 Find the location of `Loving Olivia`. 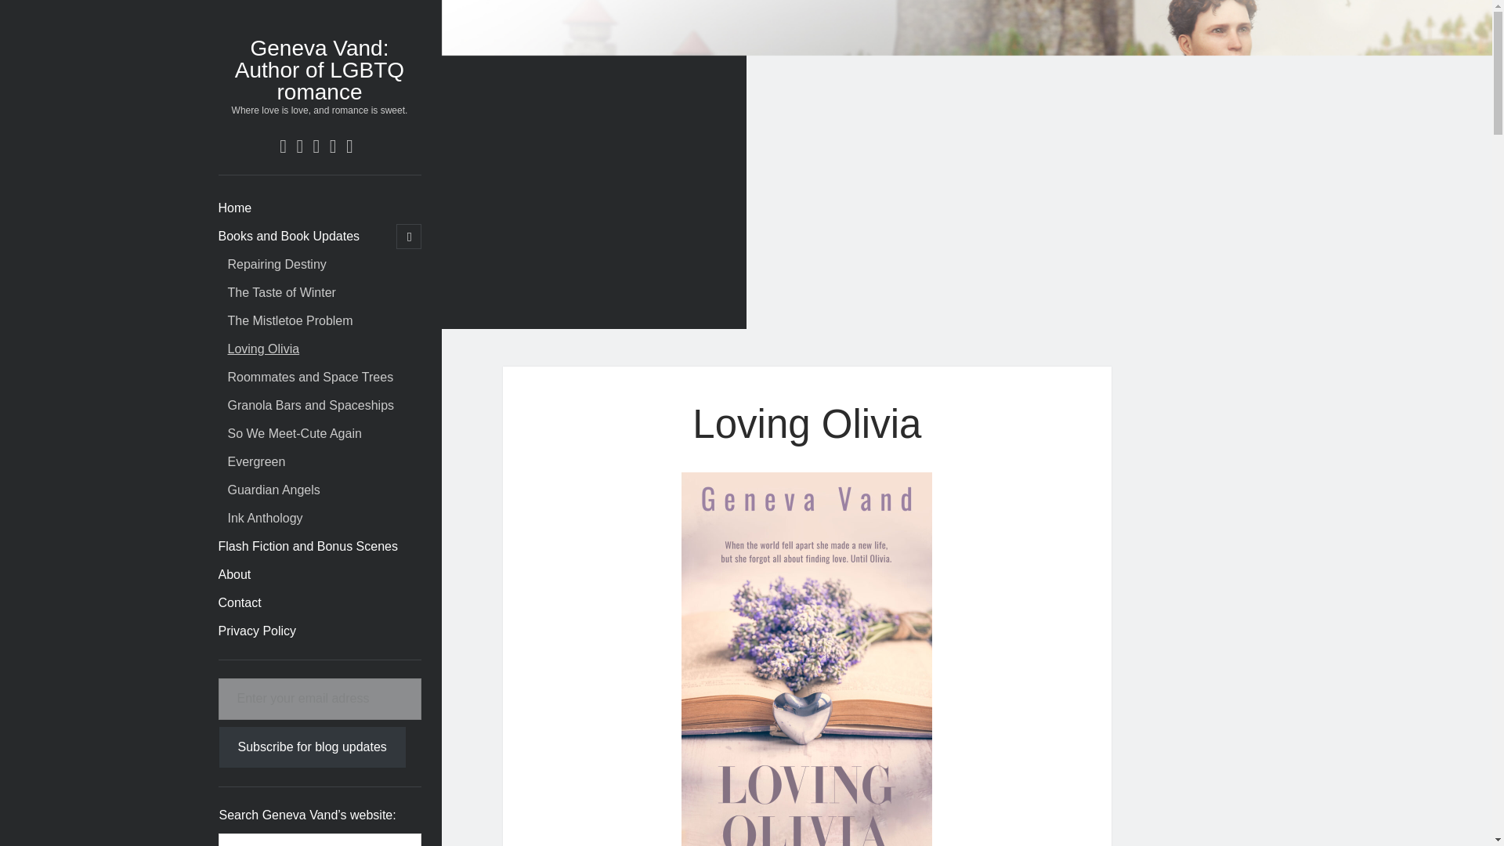

Loving Olivia is located at coordinates (263, 349).